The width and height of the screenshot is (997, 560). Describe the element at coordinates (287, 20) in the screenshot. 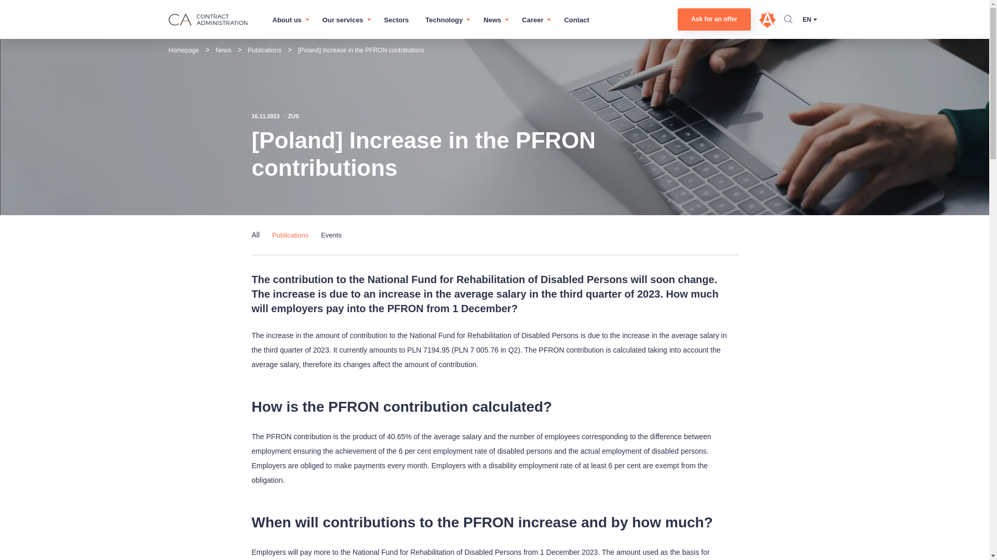

I see `About us` at that location.